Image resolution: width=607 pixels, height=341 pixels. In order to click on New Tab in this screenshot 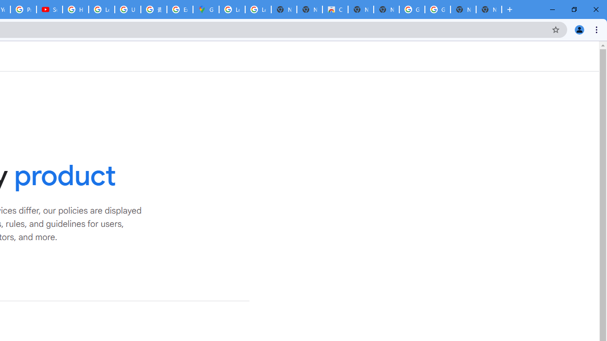, I will do `click(488, 9)`.